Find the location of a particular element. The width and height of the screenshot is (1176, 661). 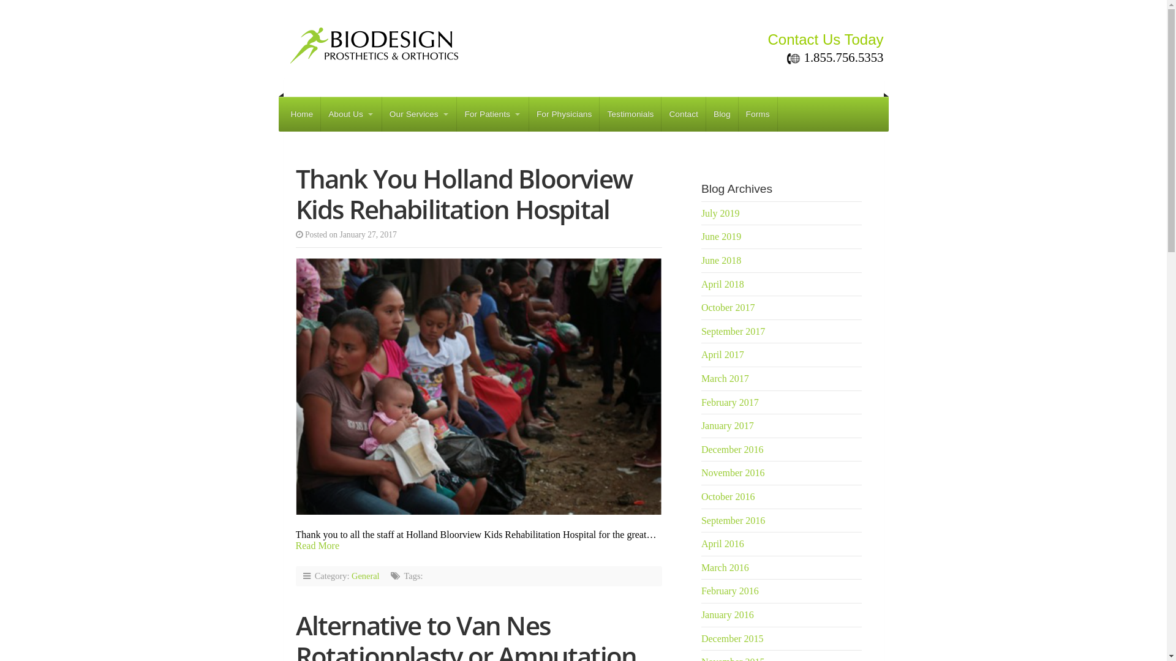

September 2017 is located at coordinates (733, 332).